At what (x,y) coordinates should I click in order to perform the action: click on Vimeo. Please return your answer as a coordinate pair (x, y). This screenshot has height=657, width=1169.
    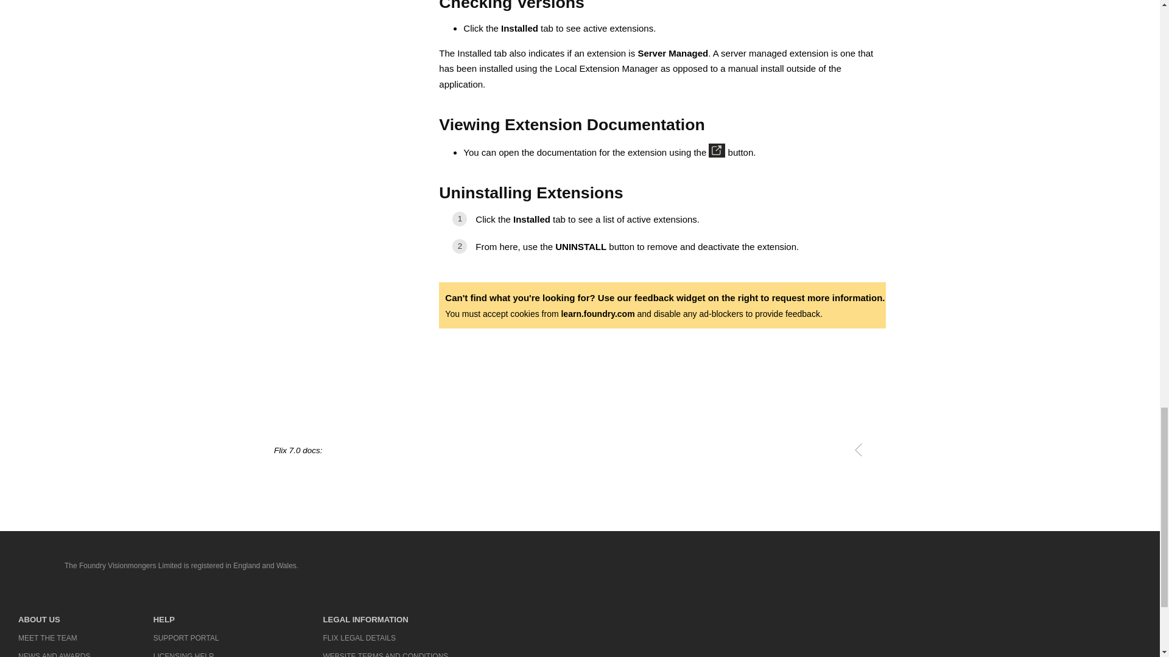
    Looking at the image, I should click on (1078, 567).